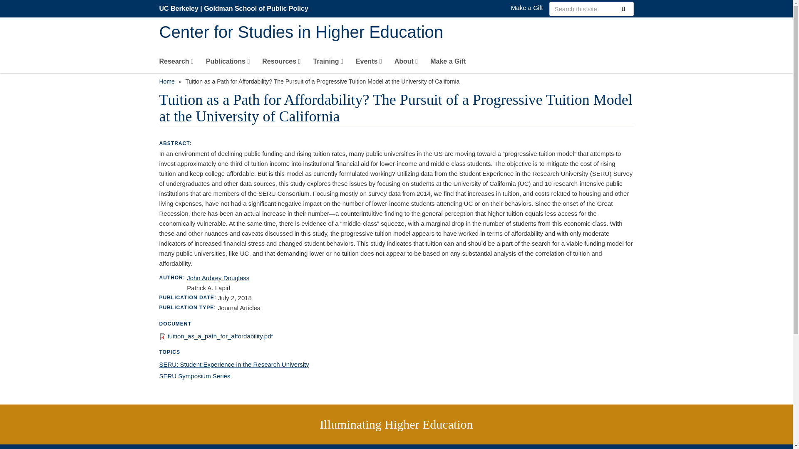  I want to click on Submit Search, so click(623, 8).